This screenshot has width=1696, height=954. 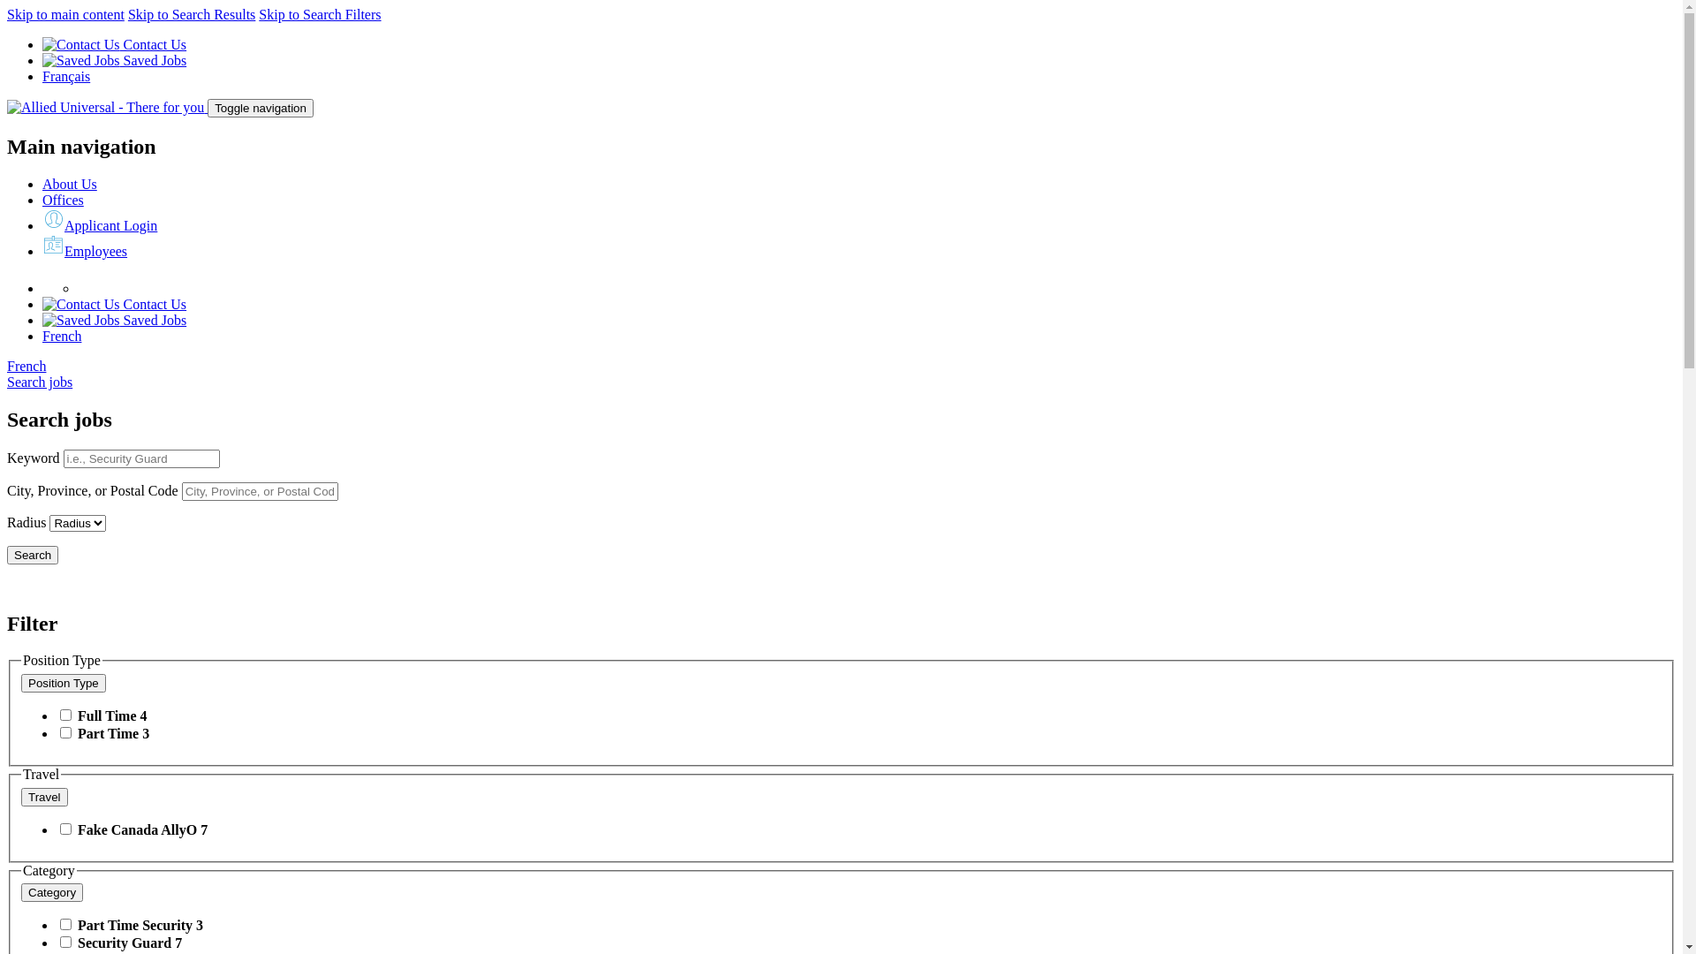 I want to click on Travel, so click(x=44, y=797).